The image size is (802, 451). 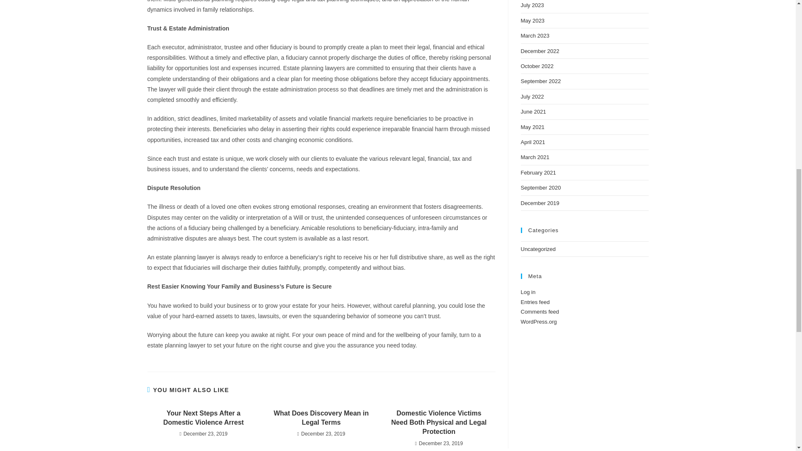 I want to click on Your Next Steps After a Domestic Violence Arrest, so click(x=203, y=418).